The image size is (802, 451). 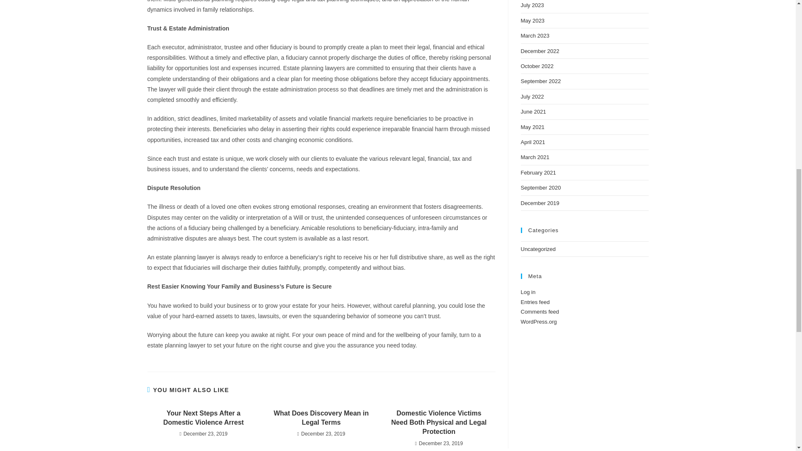 I want to click on Your Next Steps After a Domestic Violence Arrest, so click(x=203, y=418).